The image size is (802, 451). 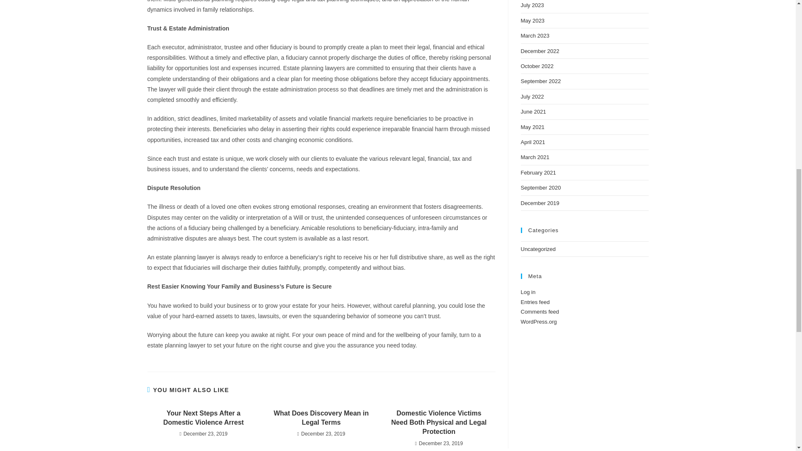 I want to click on Your Next Steps After a Domestic Violence Arrest, so click(x=203, y=418).